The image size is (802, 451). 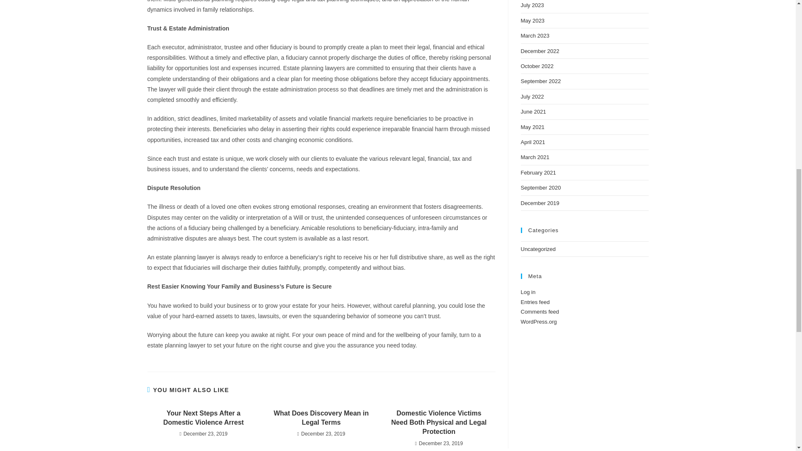 I want to click on Your Next Steps After a Domestic Violence Arrest, so click(x=203, y=418).